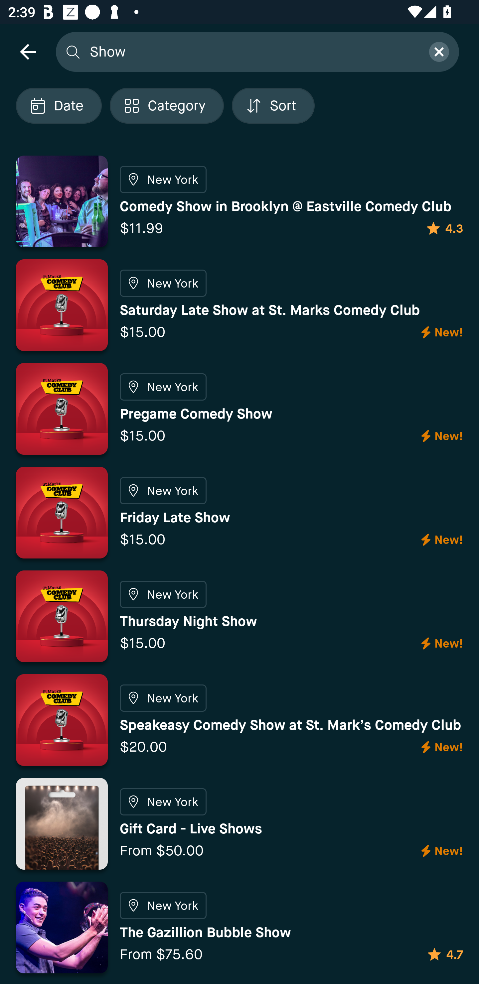  Describe the element at coordinates (28, 51) in the screenshot. I see `navigation icon` at that location.